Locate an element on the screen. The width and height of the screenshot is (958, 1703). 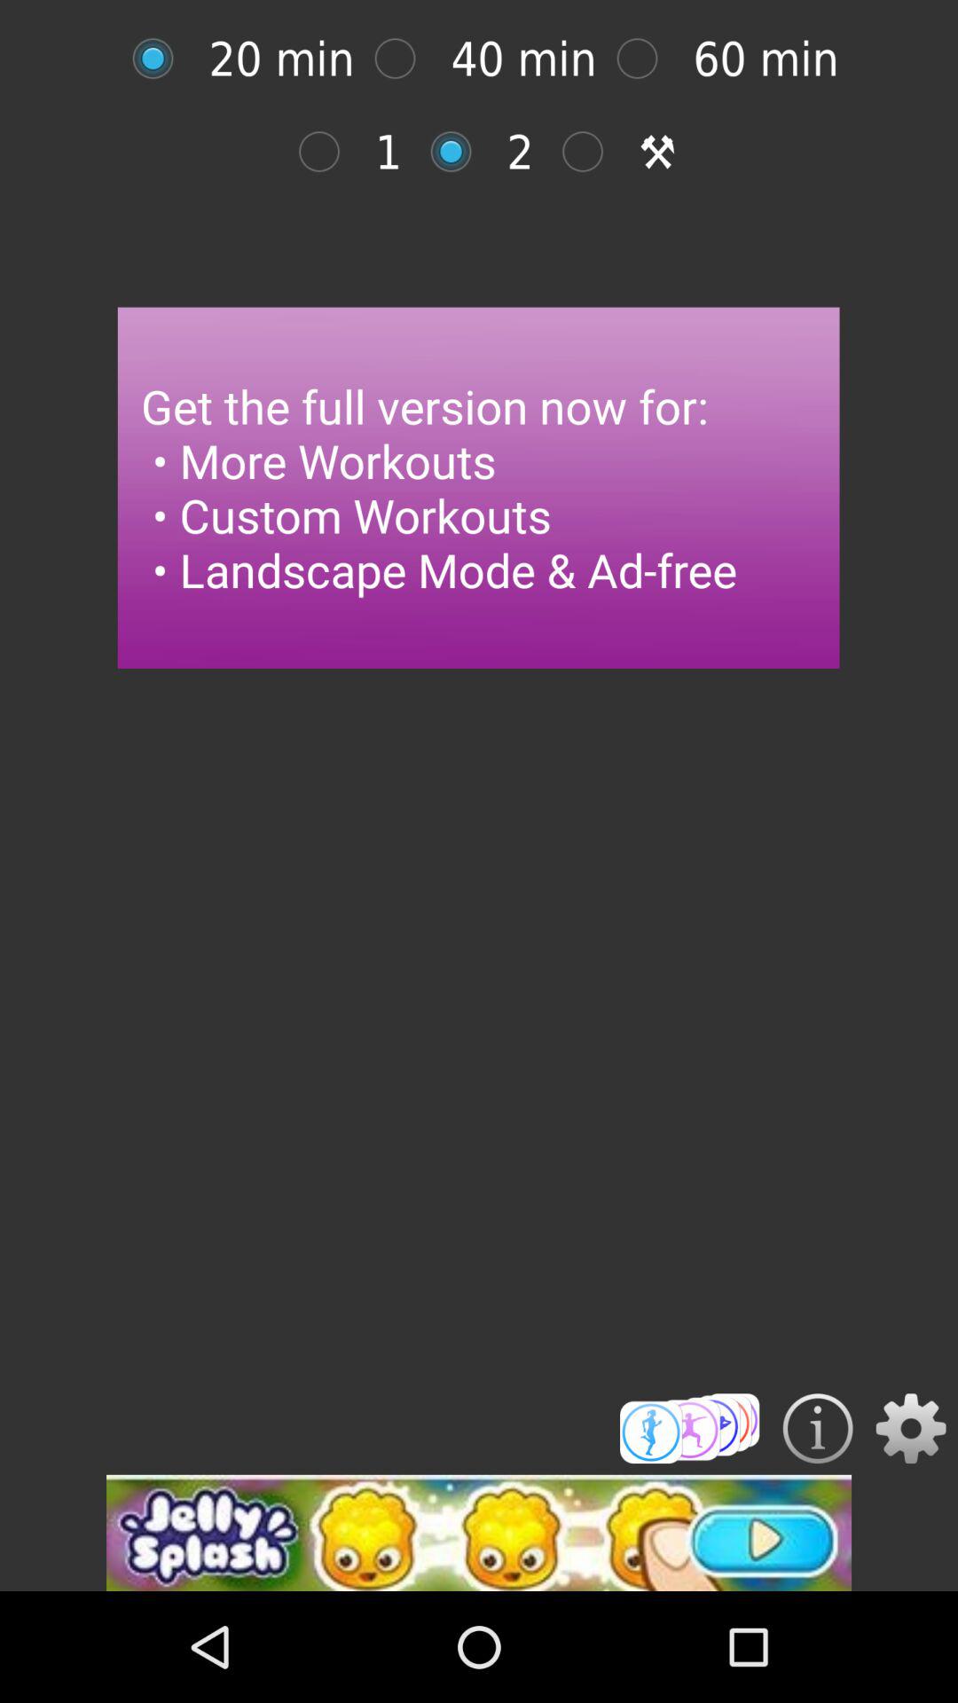
settings button is located at coordinates (910, 1428).